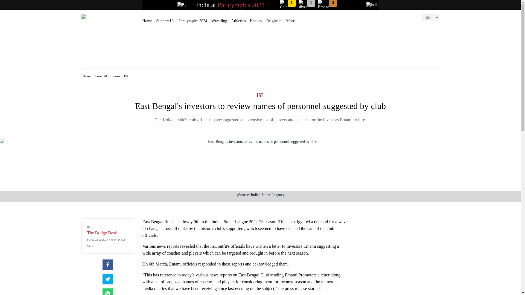 This screenshot has height=295, width=525. I want to click on Paralympics 2024, so click(241, 5).